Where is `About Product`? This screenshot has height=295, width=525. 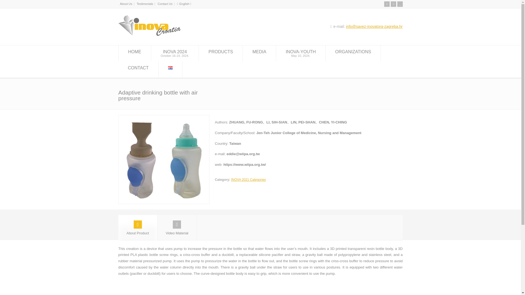
About Product is located at coordinates (259, 53).